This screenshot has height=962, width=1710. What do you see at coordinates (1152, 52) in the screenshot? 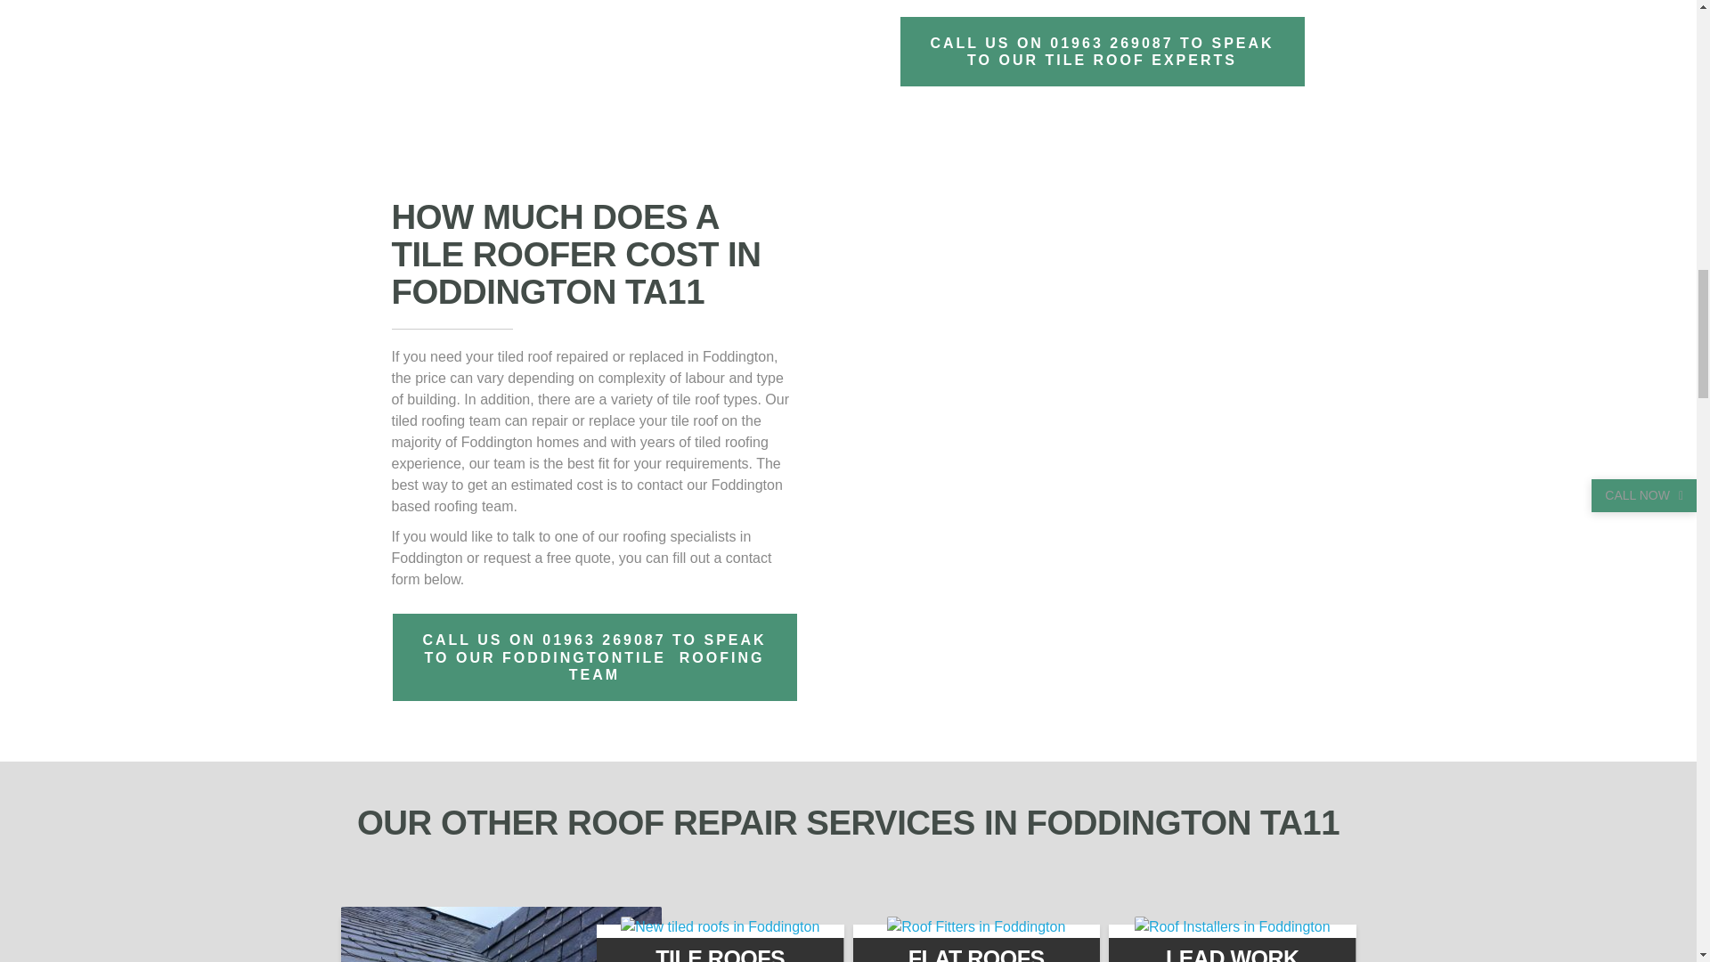
I see `CALL US ON 01963 269087 TO SPEAK TO OUR TILE ROOF EXPERTS` at bounding box center [1152, 52].